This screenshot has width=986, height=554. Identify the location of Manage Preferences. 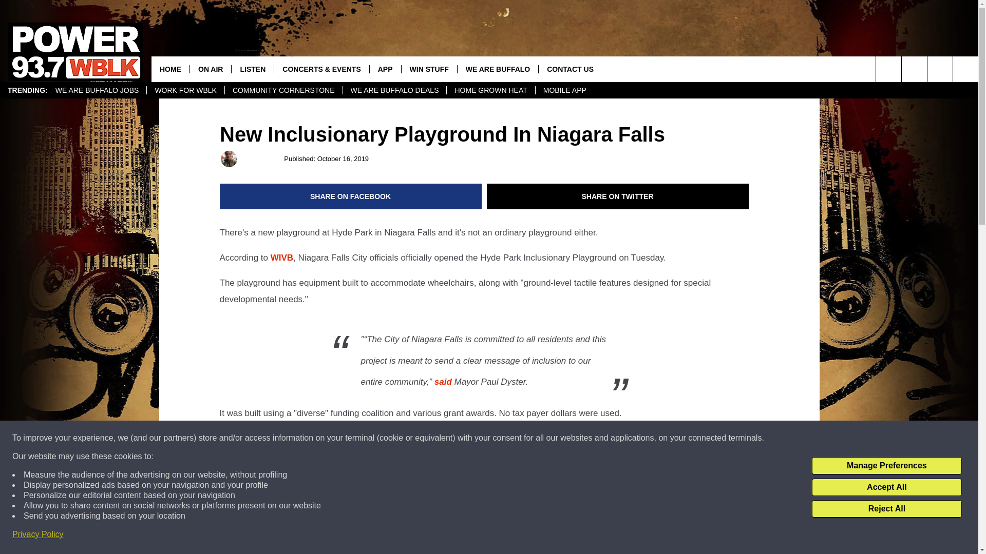
(886, 466).